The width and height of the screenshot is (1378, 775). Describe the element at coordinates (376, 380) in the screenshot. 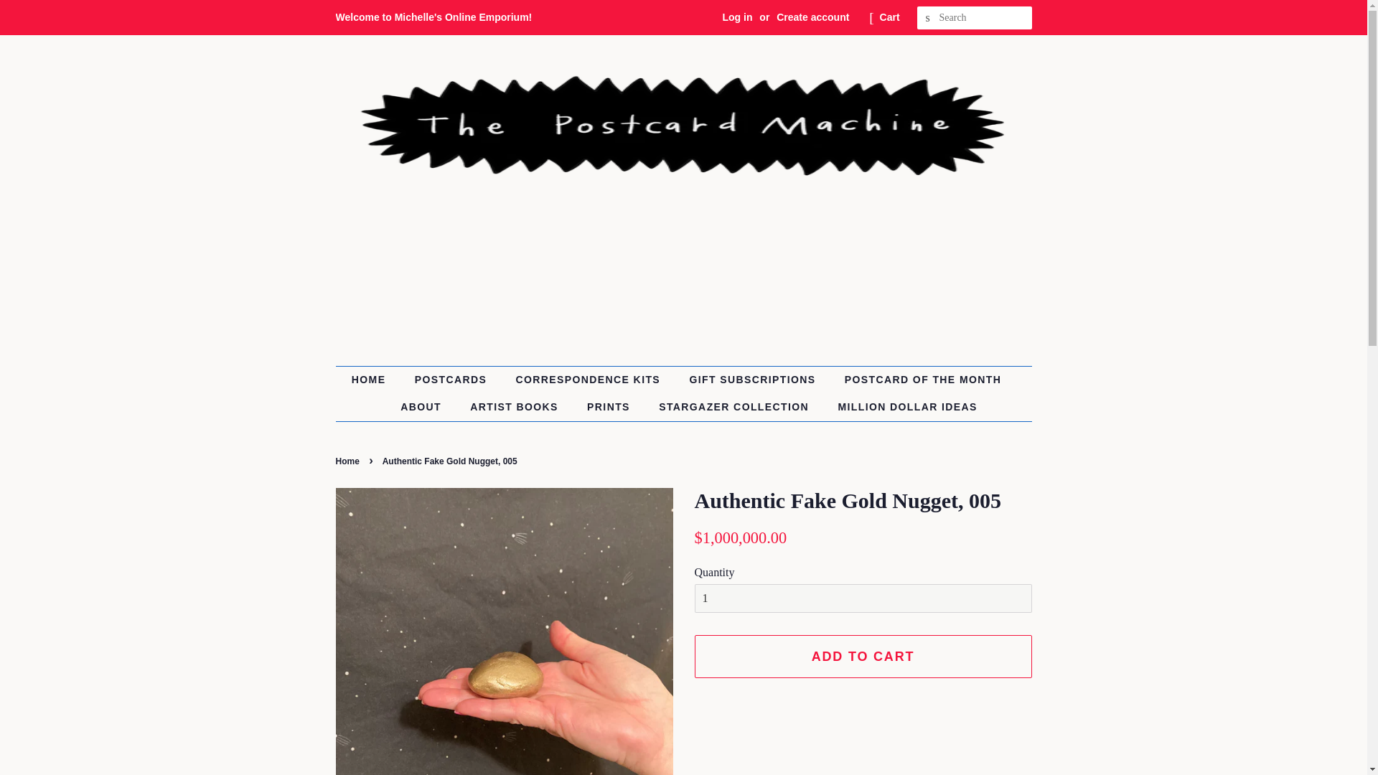

I see `HOME` at that location.